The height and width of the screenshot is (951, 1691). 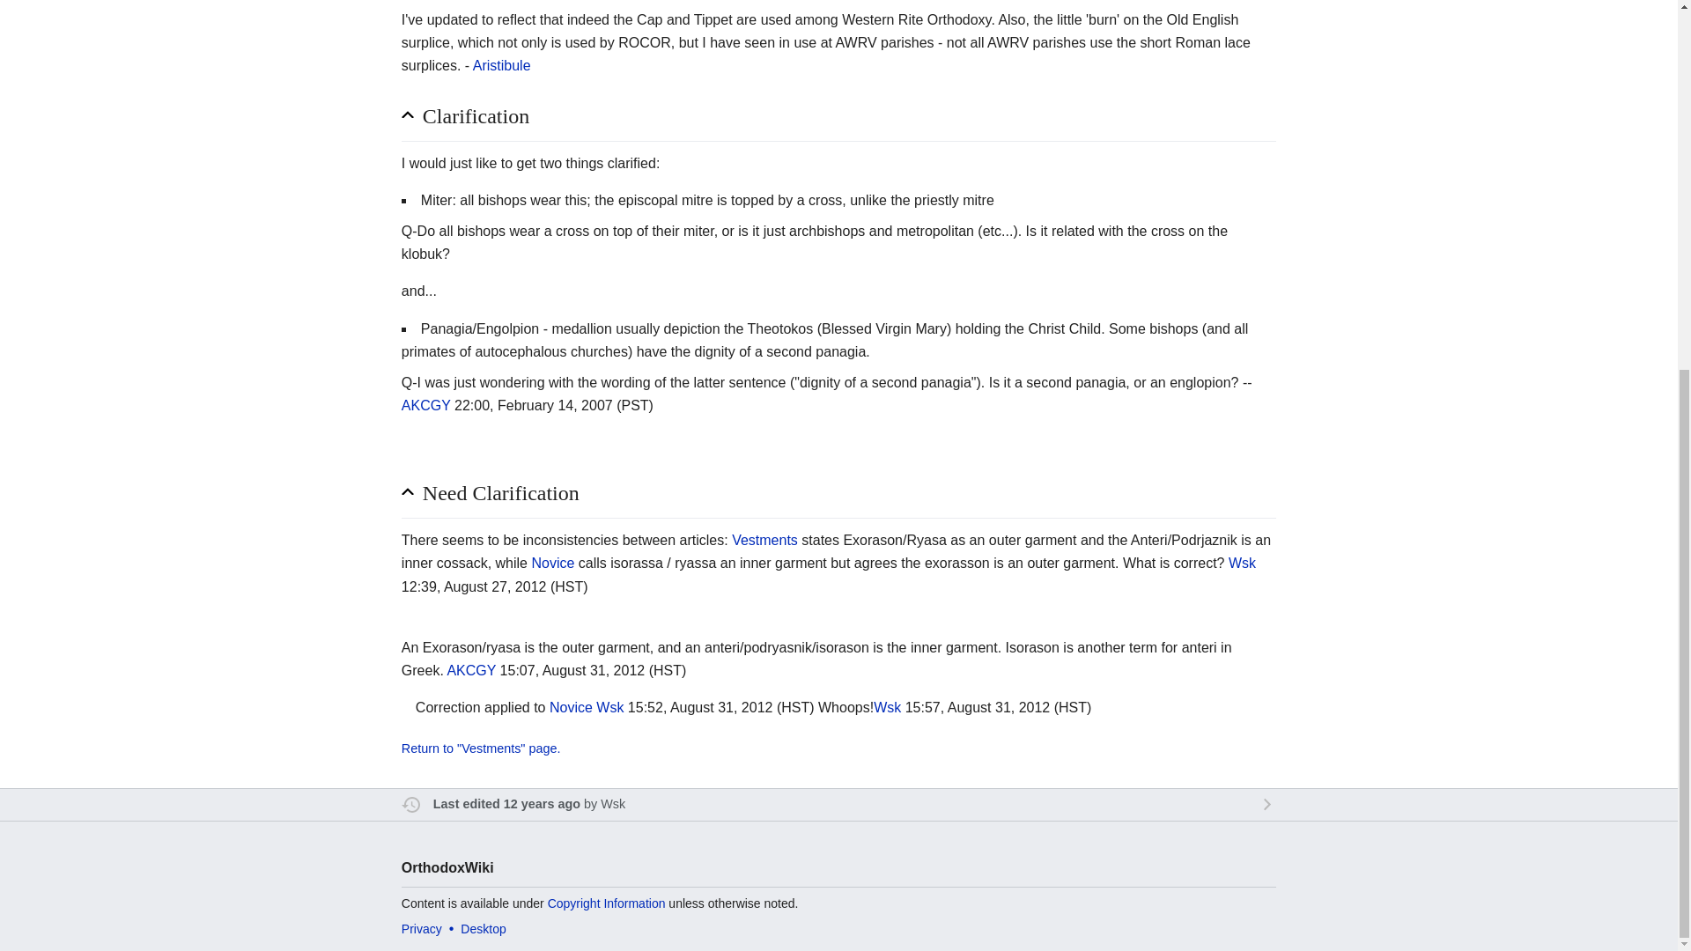 I want to click on Novice, so click(x=552, y=563).